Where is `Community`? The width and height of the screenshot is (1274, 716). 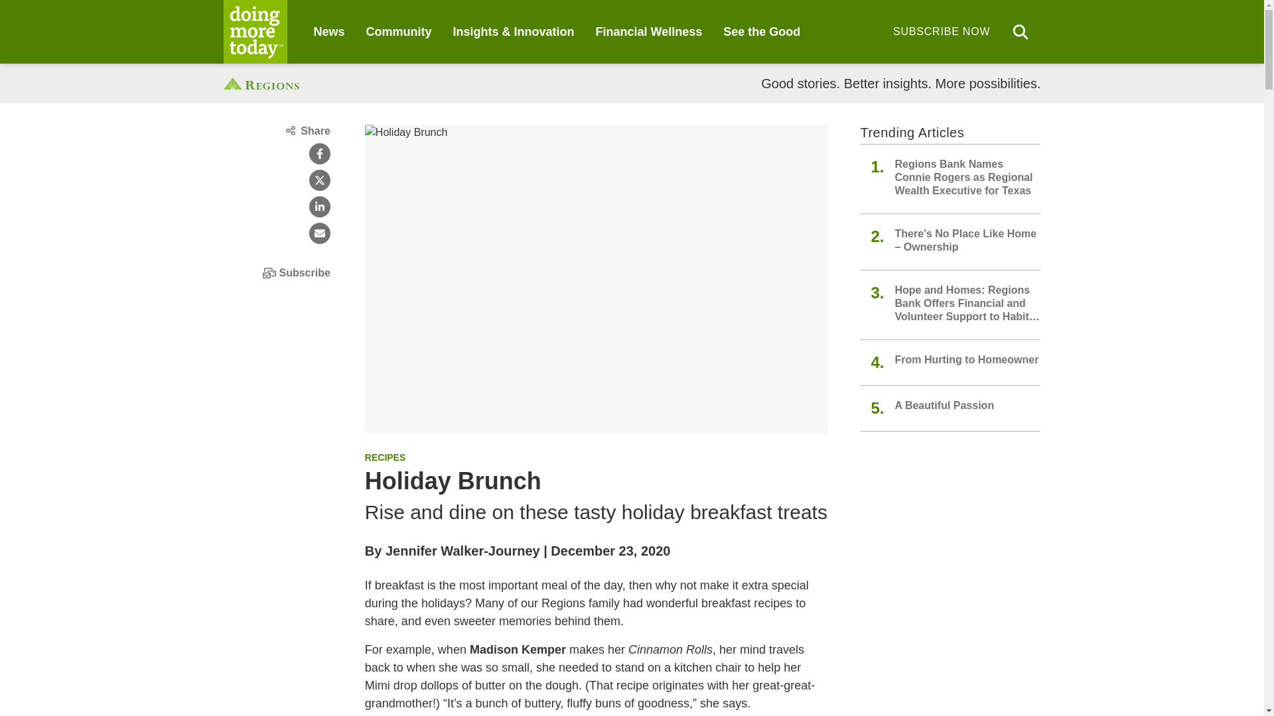
Community is located at coordinates (399, 31).